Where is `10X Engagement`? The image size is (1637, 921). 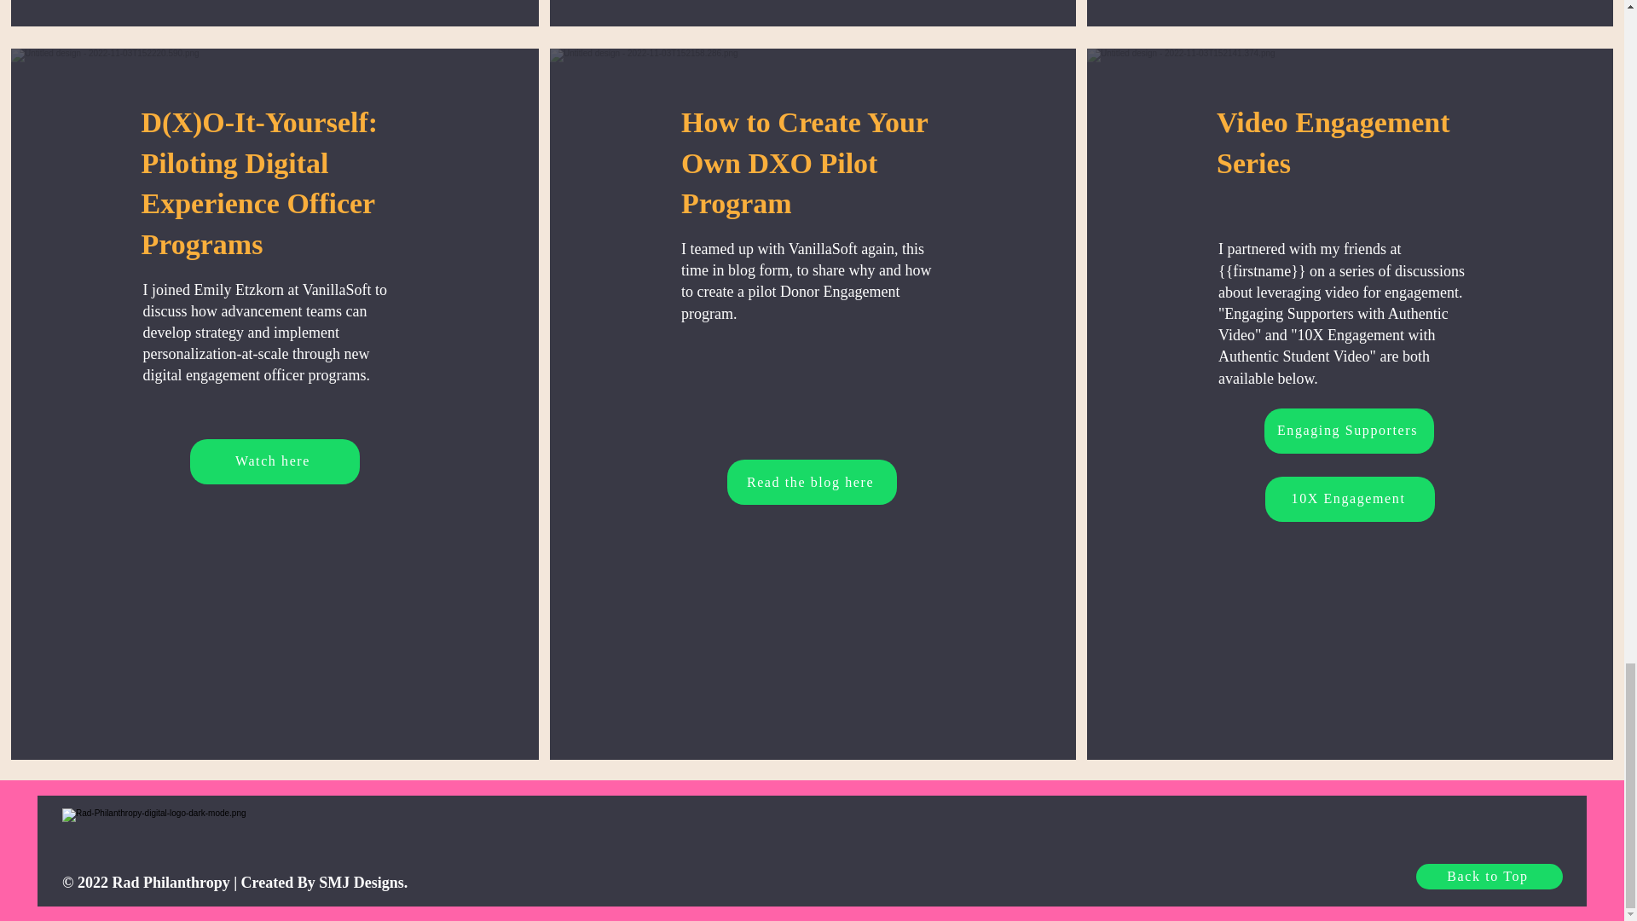 10X Engagement is located at coordinates (1351, 500).